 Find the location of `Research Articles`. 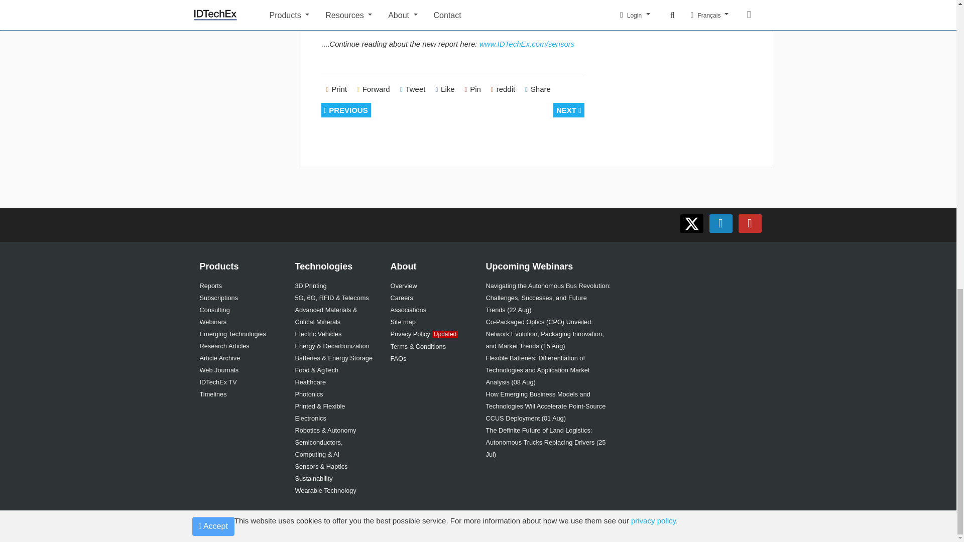

Research Articles is located at coordinates (224, 345).